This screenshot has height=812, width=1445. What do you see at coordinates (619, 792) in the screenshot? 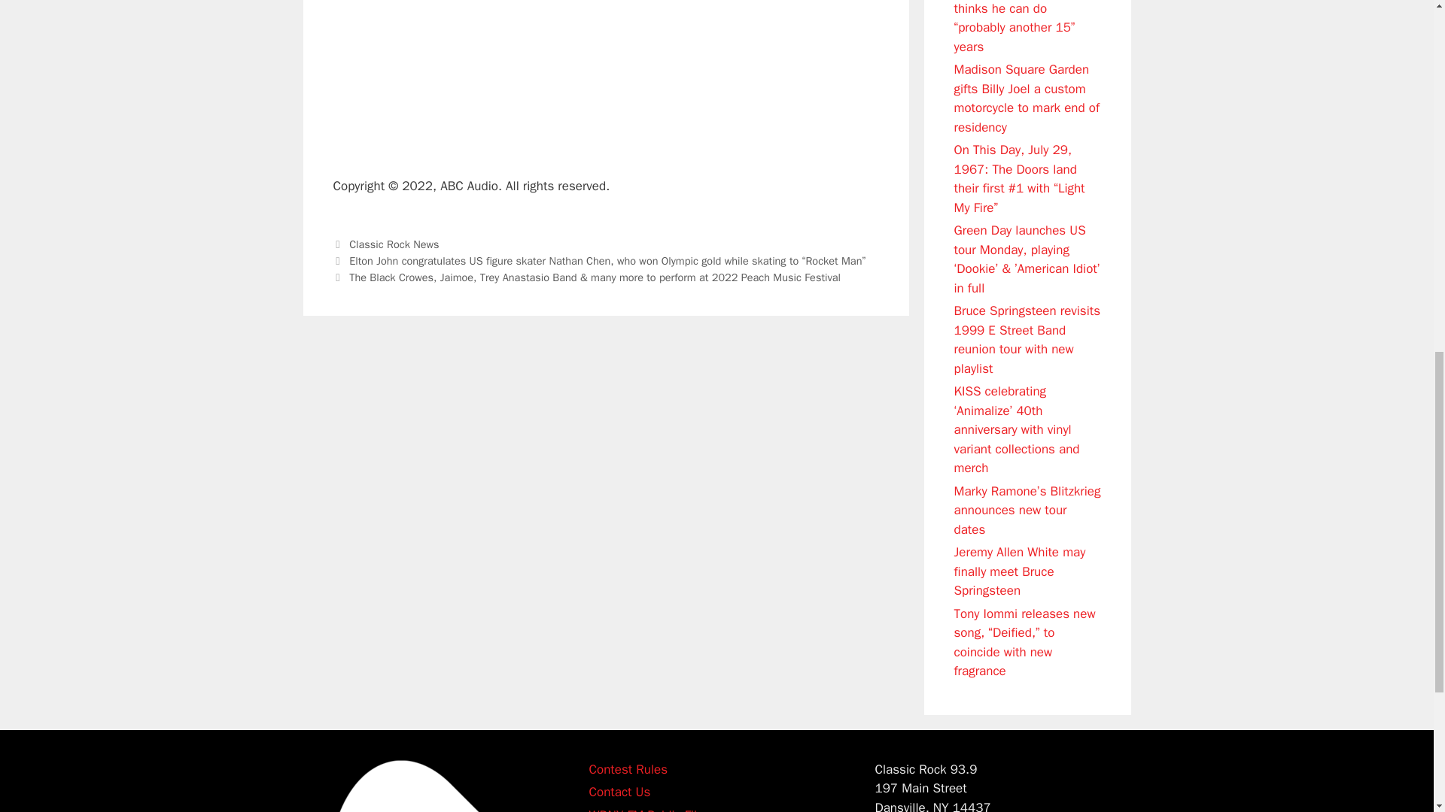
I see `Contact Us` at bounding box center [619, 792].